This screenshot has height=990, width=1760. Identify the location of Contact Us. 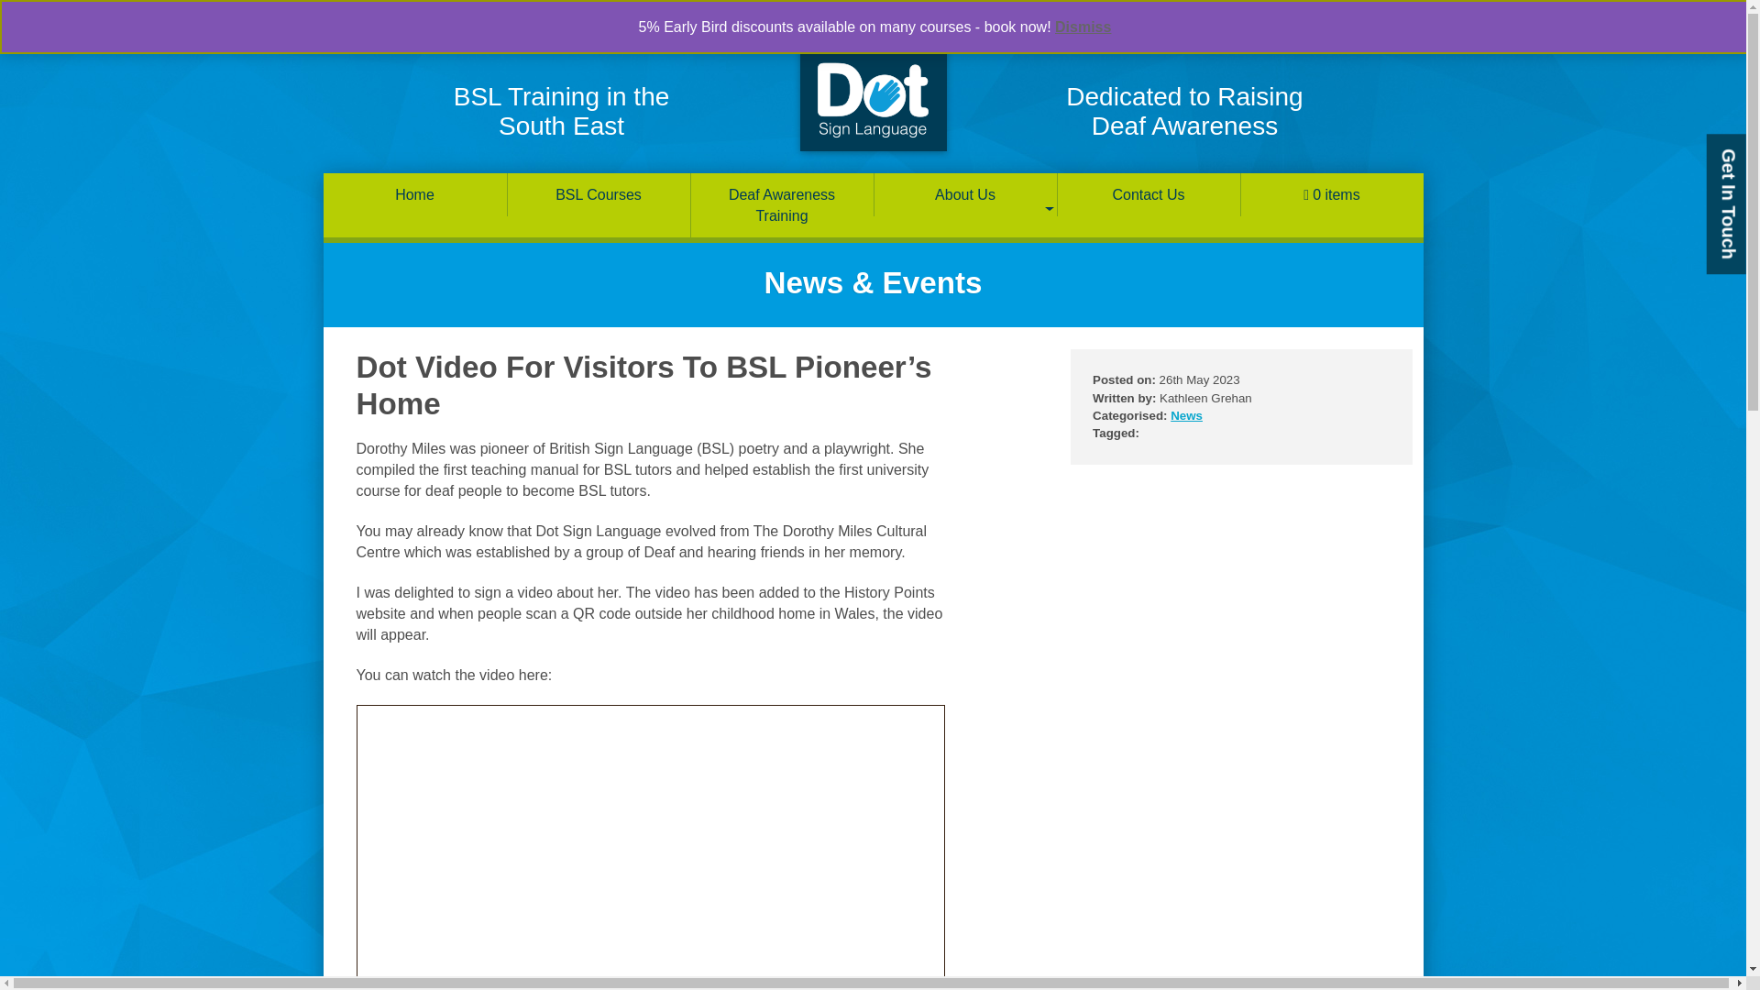
(1149, 194).